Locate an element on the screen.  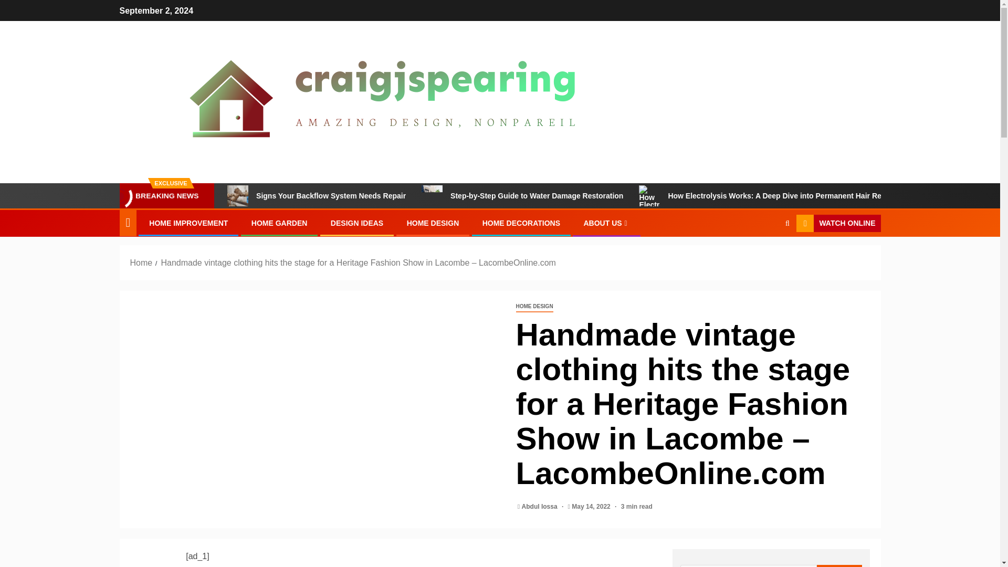
Signs Your Backflow System Needs Repair is located at coordinates (237, 196).